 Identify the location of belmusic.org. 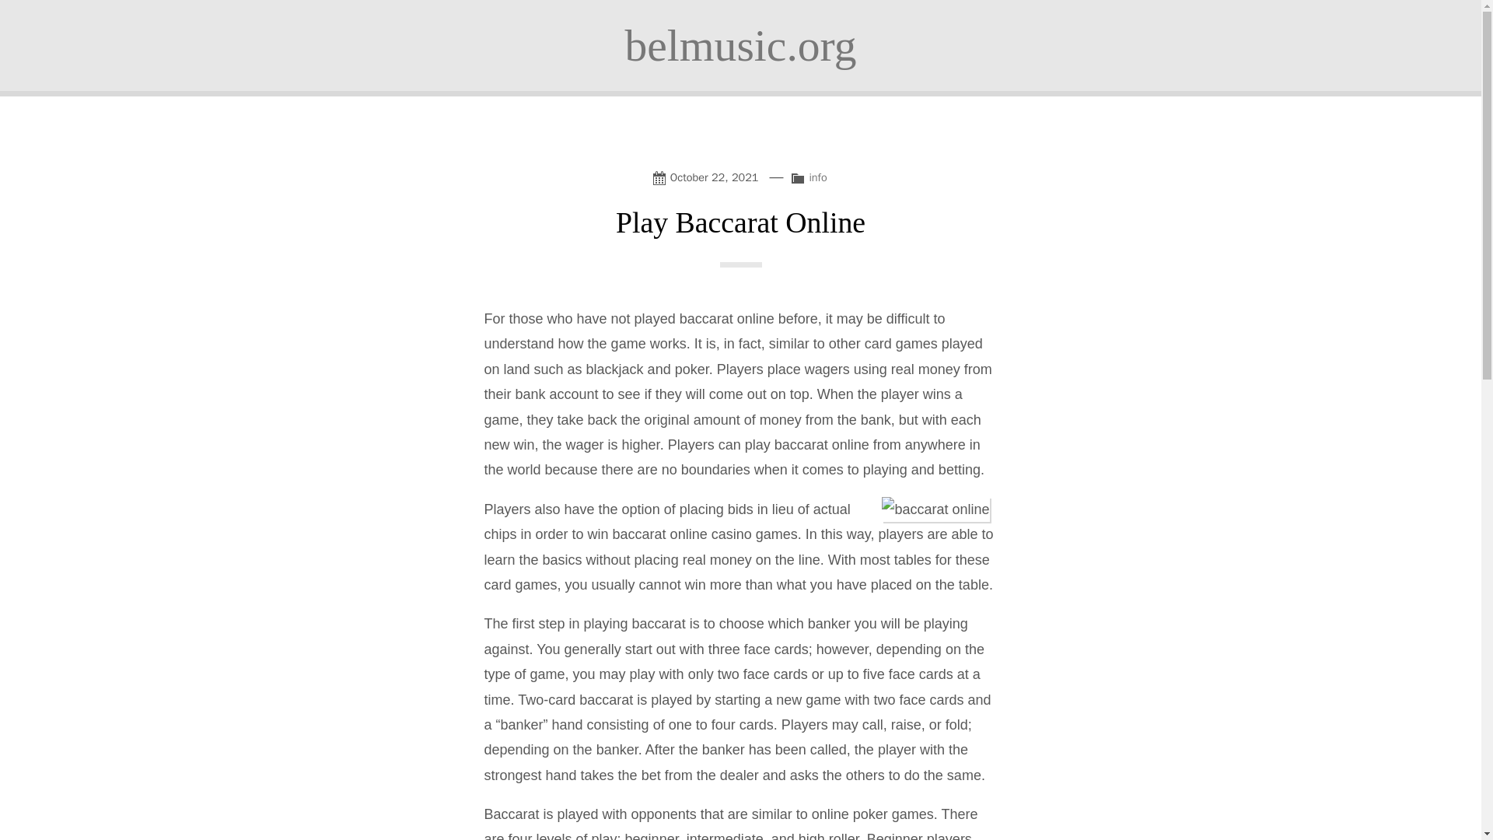
(740, 45).